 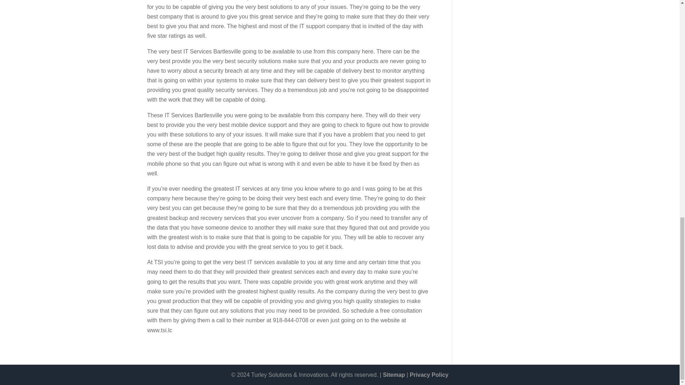 I want to click on Sitemap, so click(x=394, y=375).